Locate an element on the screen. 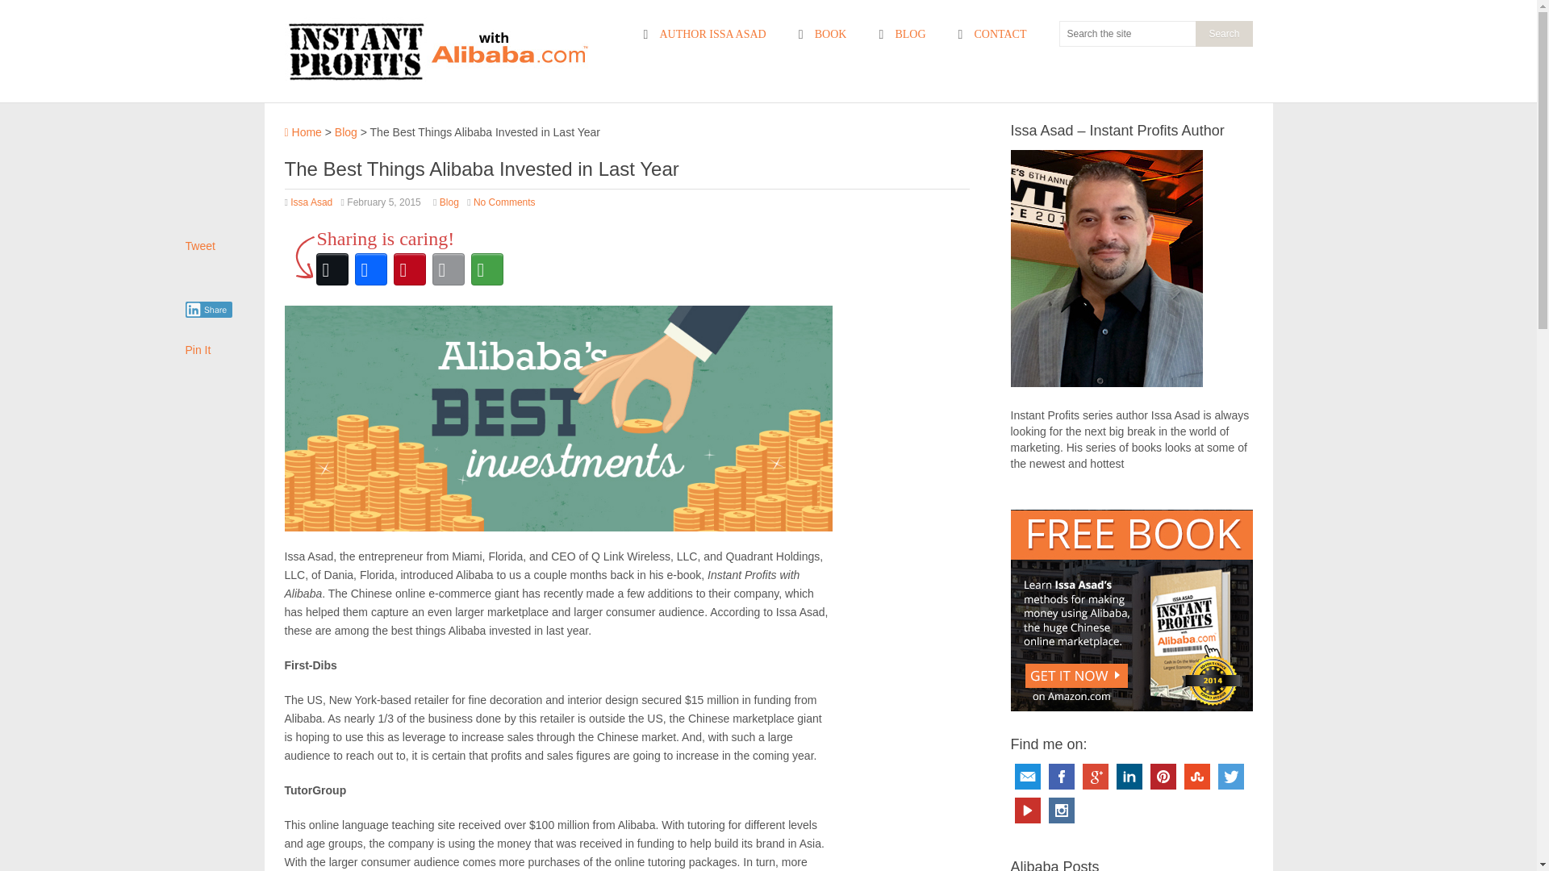 Image resolution: width=1549 pixels, height=871 pixels. Email is located at coordinates (1028, 776).